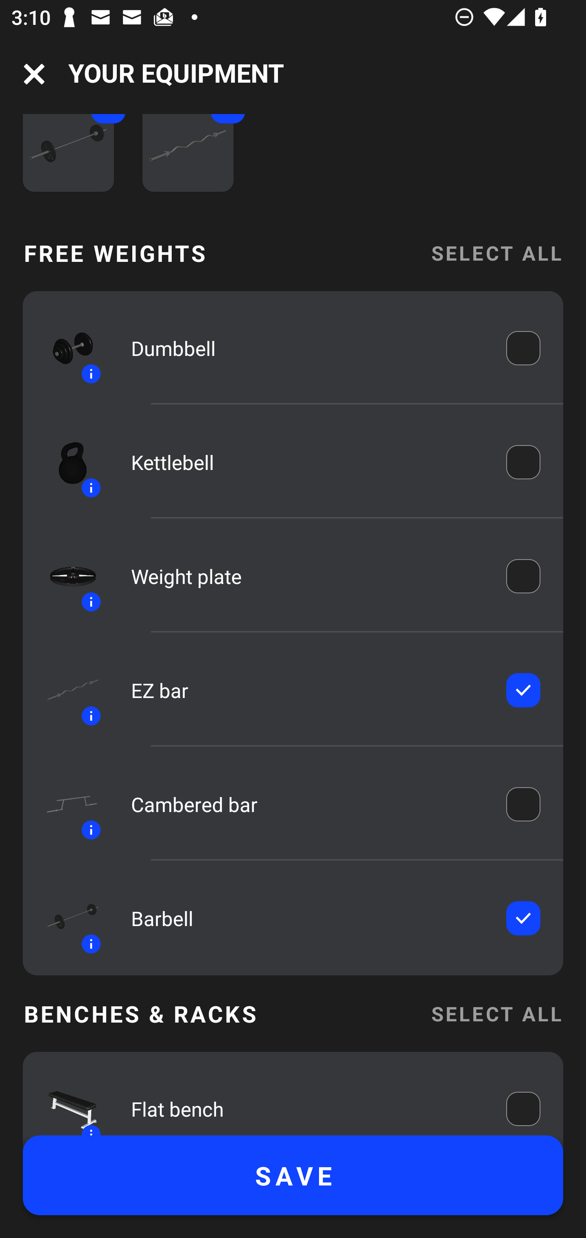 The height and width of the screenshot is (1238, 586). I want to click on Kettlebell, so click(307, 462).